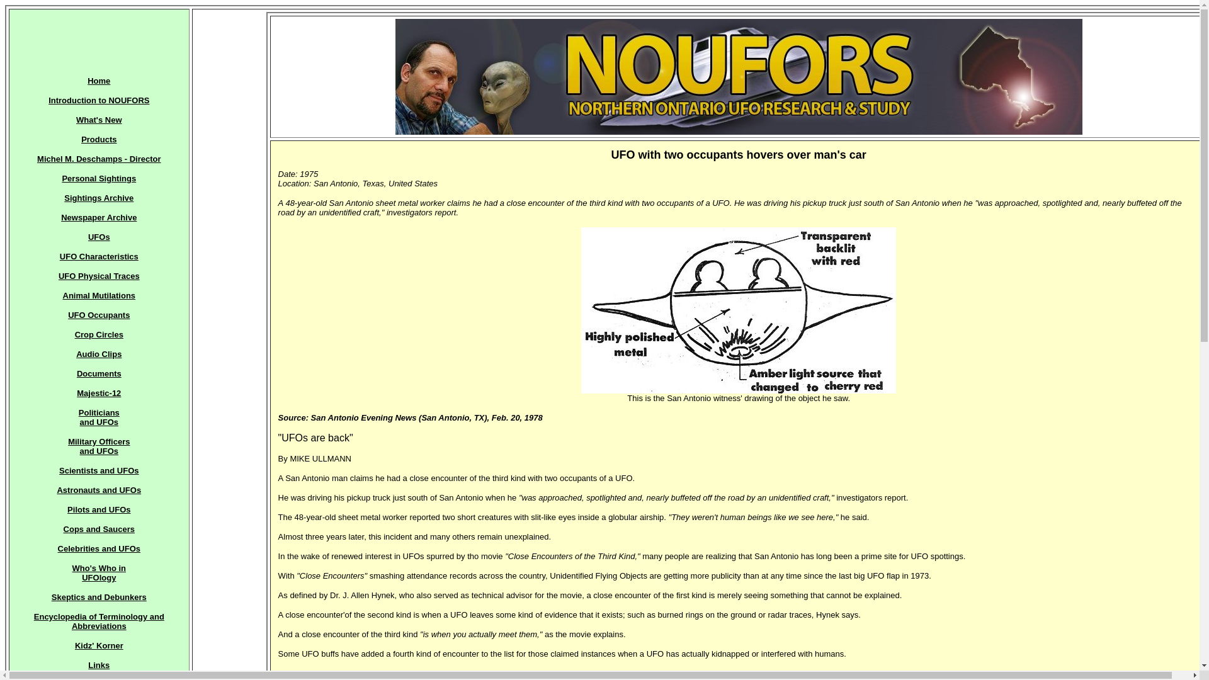  Describe the element at coordinates (99, 597) in the screenshot. I see `Skeptics and Debunkers` at that location.